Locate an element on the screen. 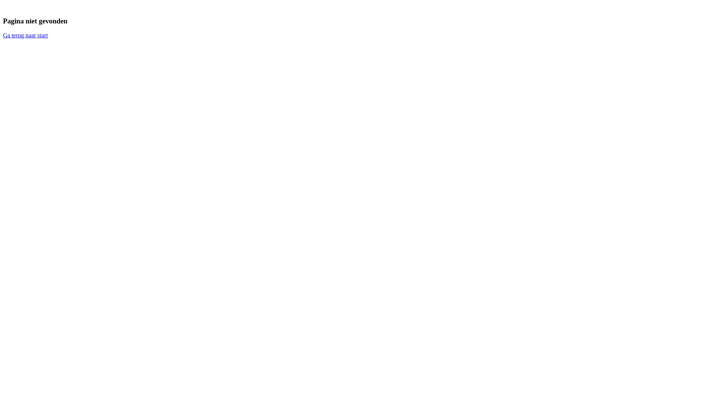 The width and height of the screenshot is (726, 408). Ga terug naar start is located at coordinates (26, 36).